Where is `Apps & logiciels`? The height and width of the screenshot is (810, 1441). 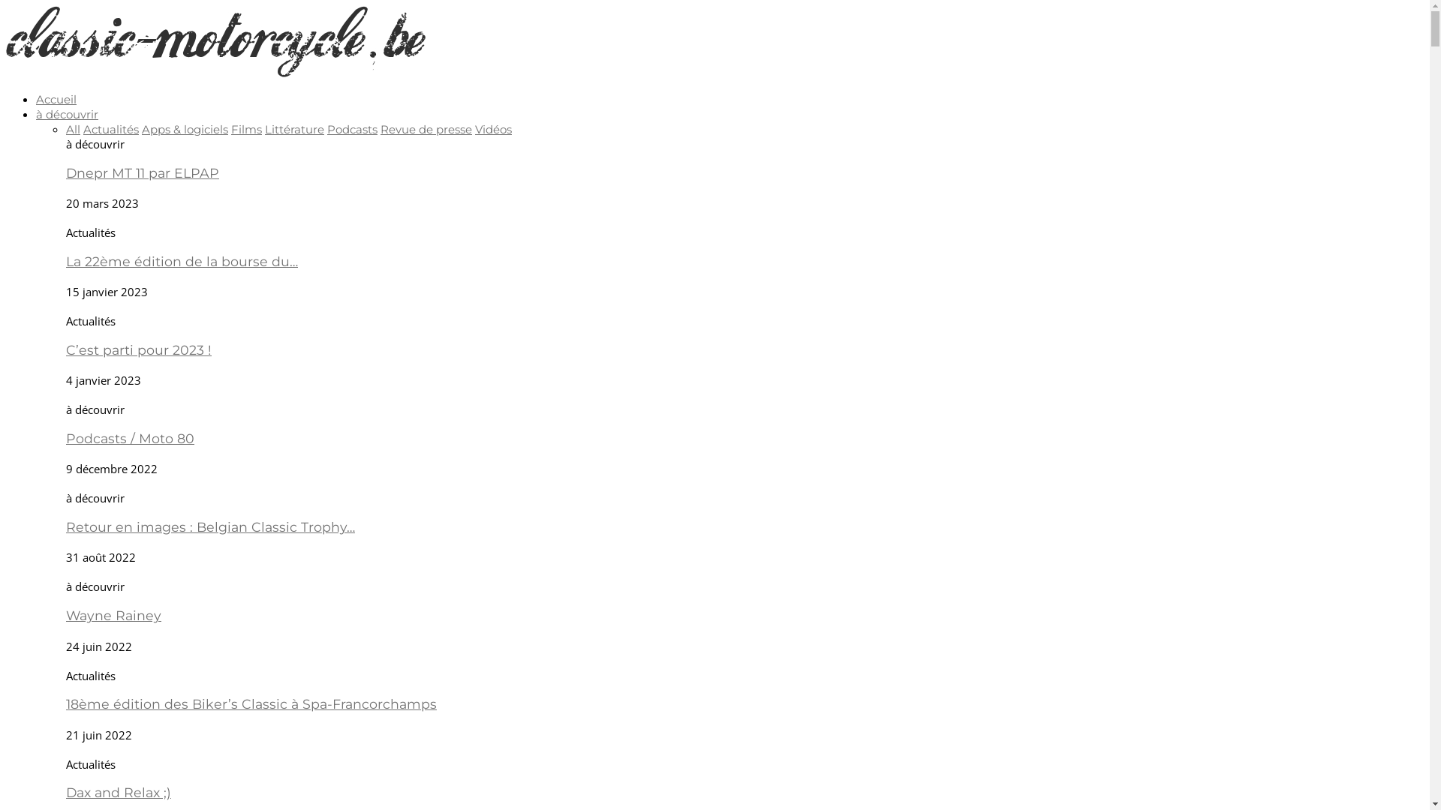
Apps & logiciels is located at coordinates (185, 129).